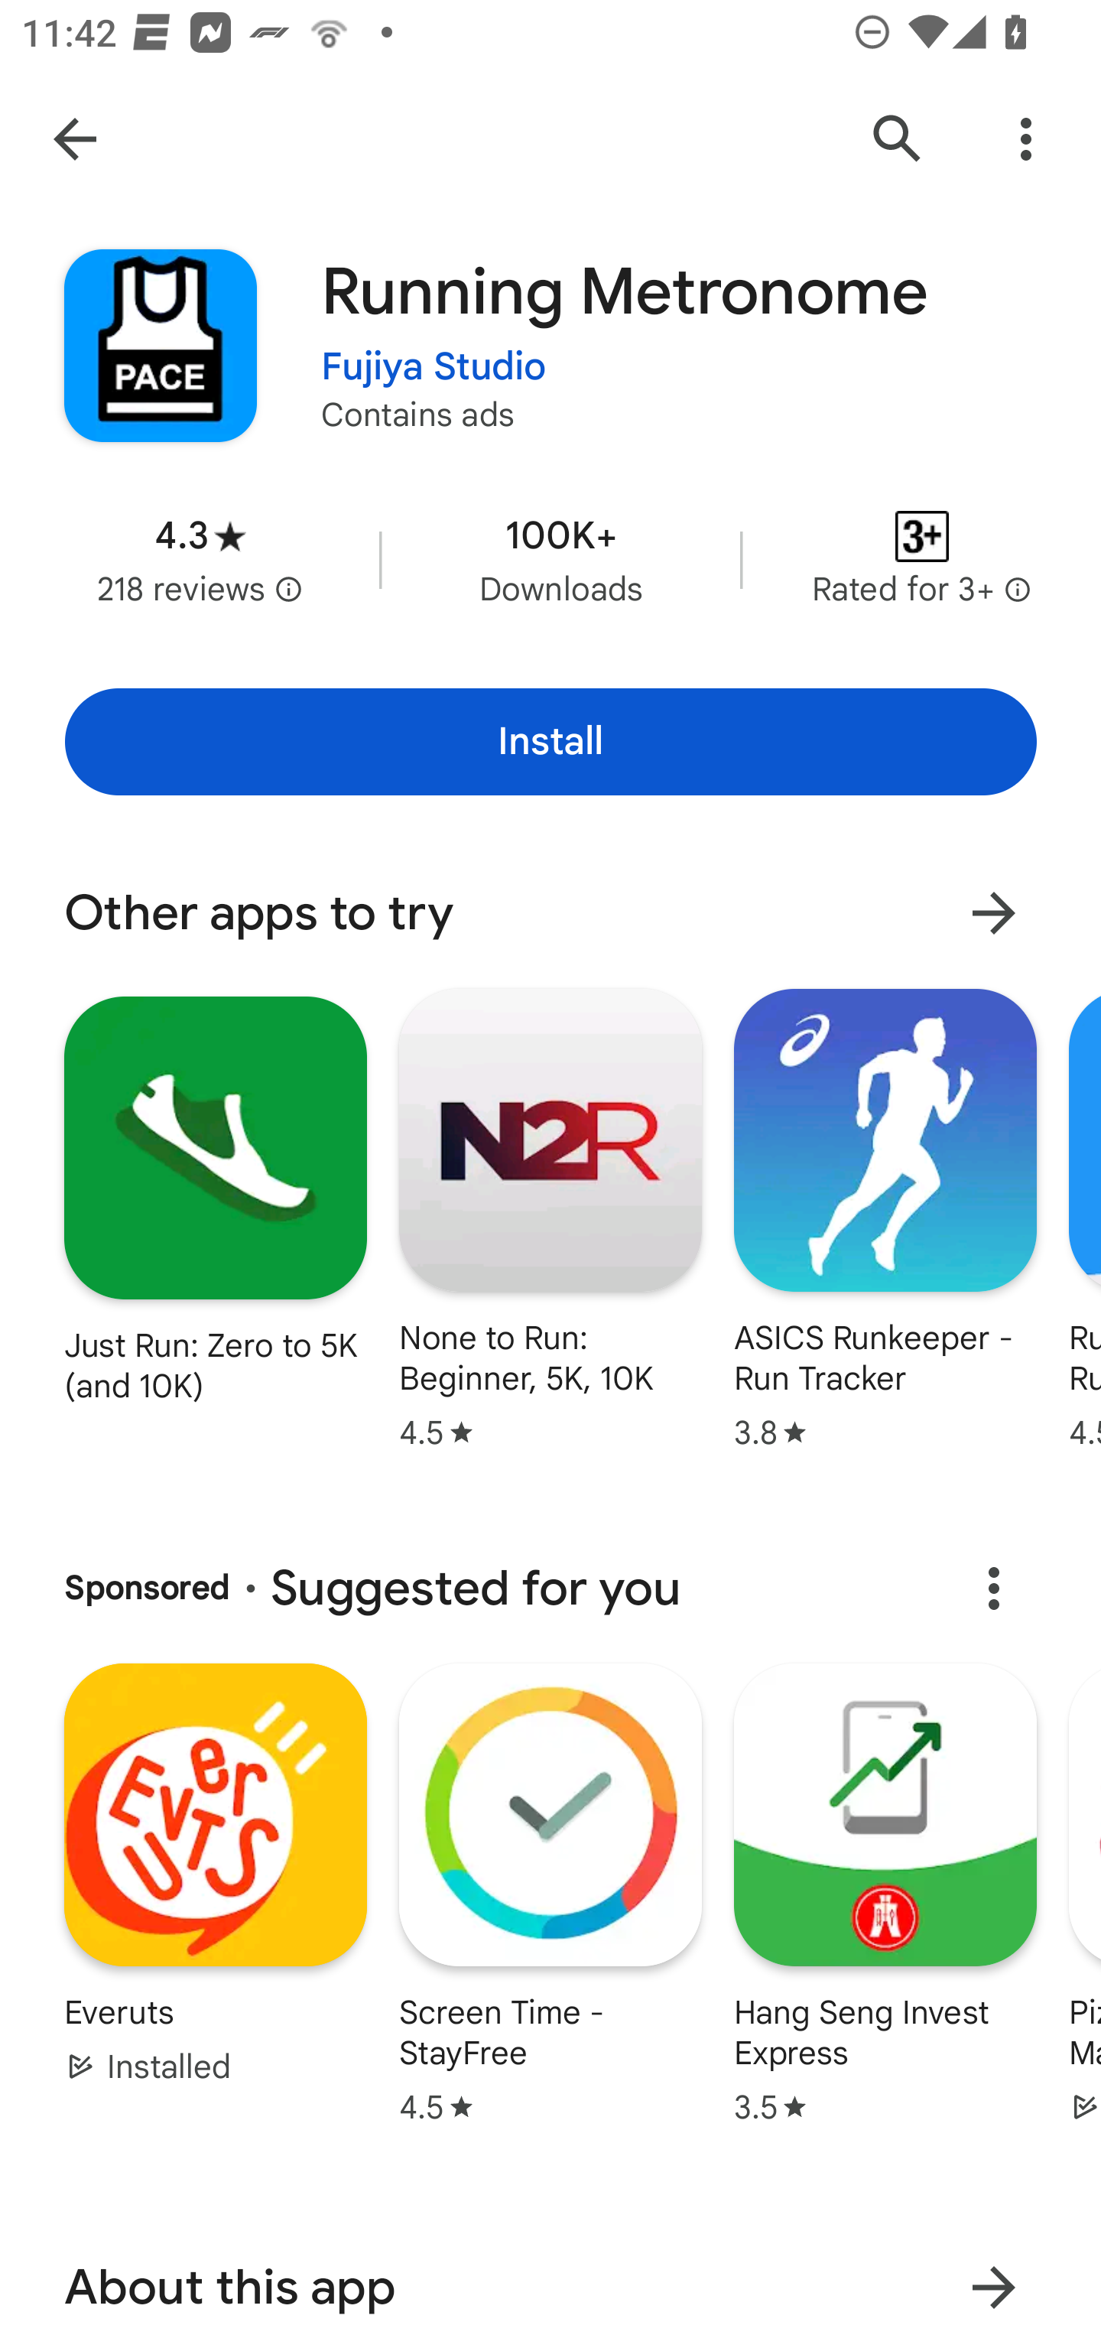 The width and height of the screenshot is (1101, 2325). Describe the element at coordinates (993, 2274) in the screenshot. I see `Learn more About this app` at that location.